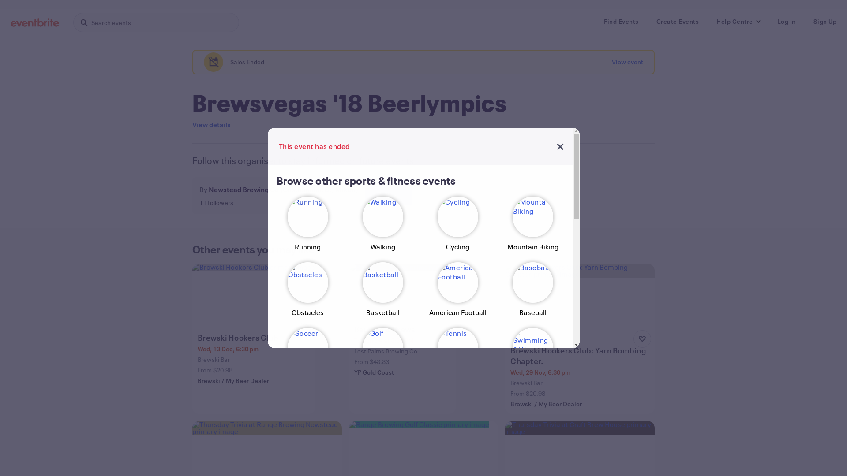 The image size is (847, 476). I want to click on Follow, so click(388, 196).